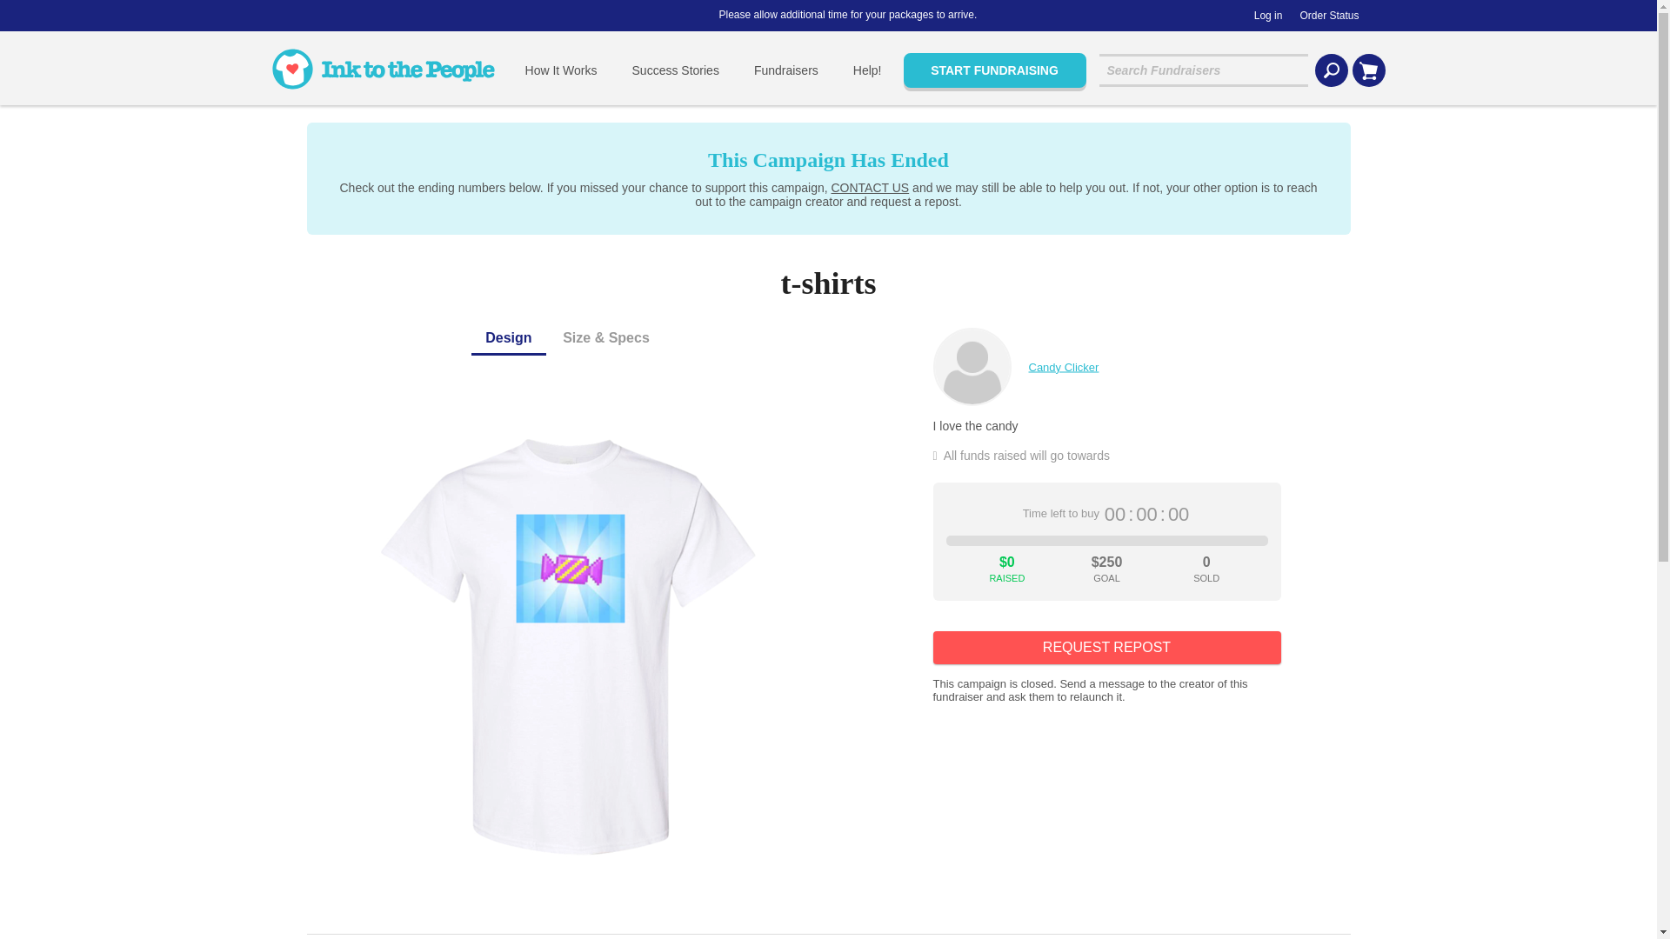  Describe the element at coordinates (1106, 647) in the screenshot. I see `REQUEST REPOST` at that location.